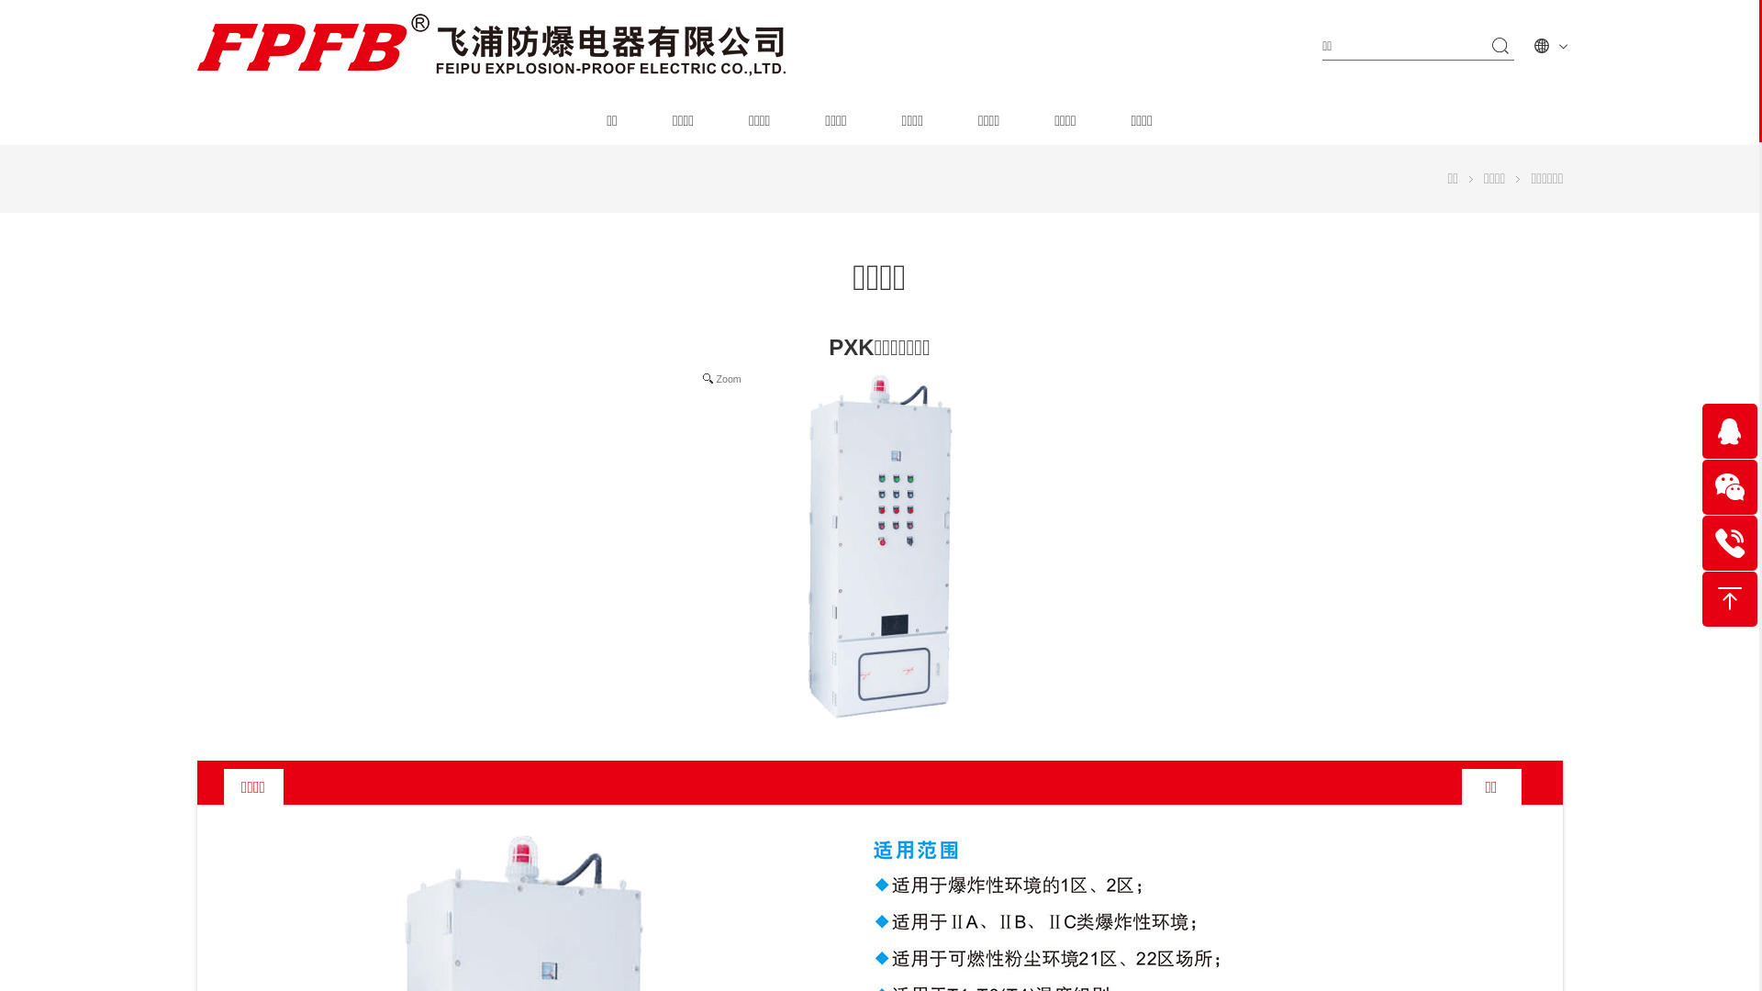  Describe the element at coordinates (879, 548) in the screenshot. I see `Zoom` at that location.